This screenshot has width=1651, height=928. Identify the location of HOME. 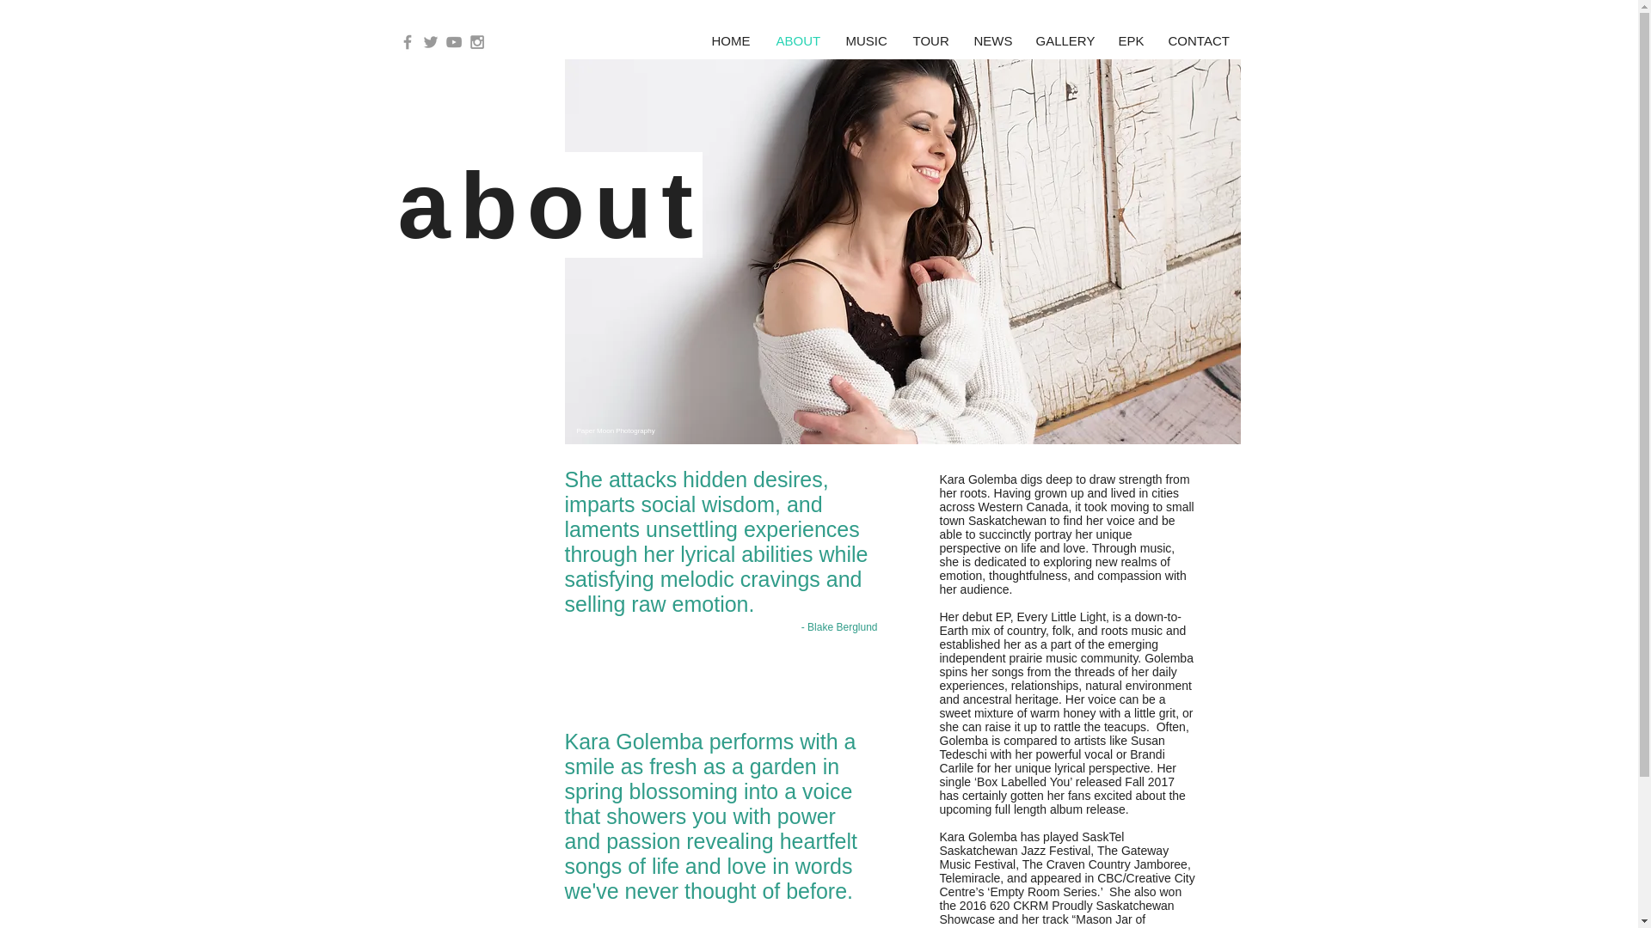
(731, 40).